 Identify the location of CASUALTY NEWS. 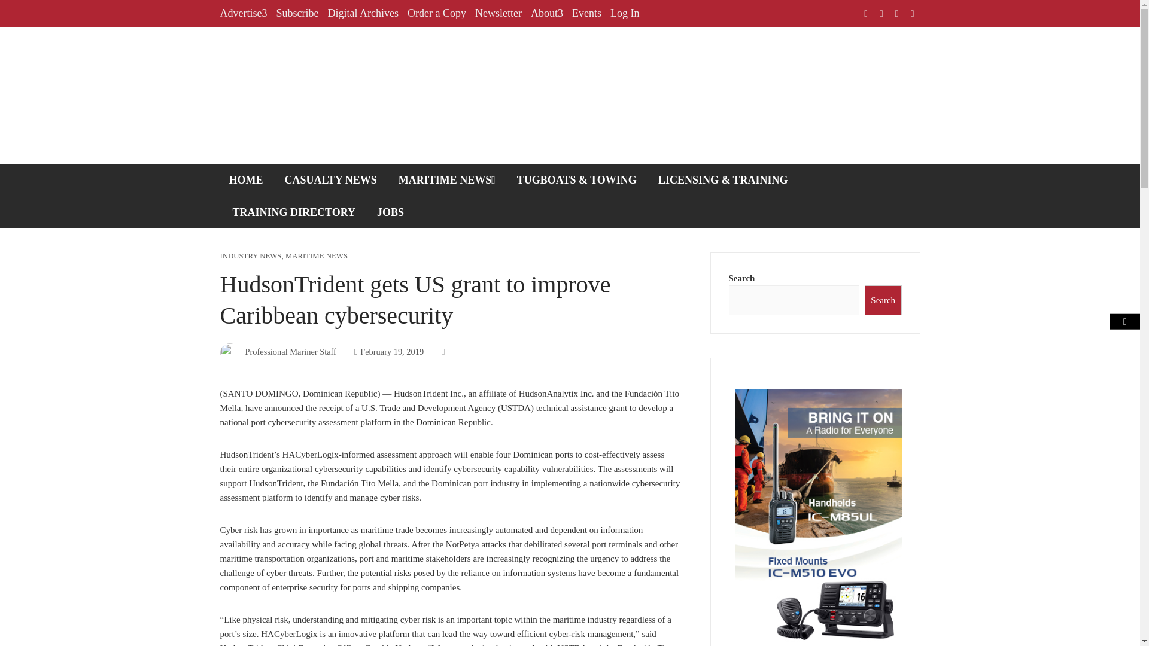
(330, 180).